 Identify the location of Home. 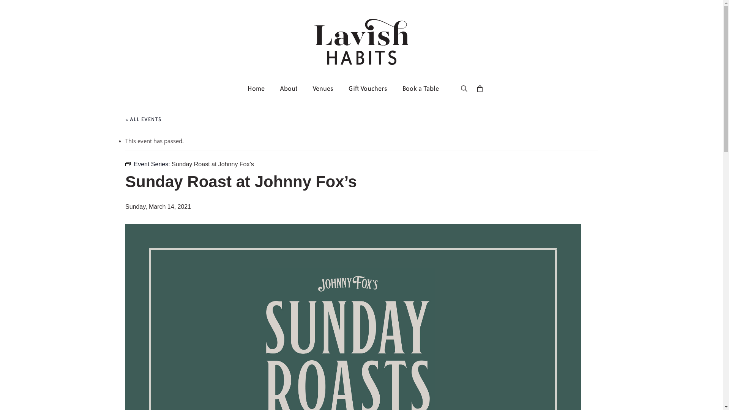
(256, 88).